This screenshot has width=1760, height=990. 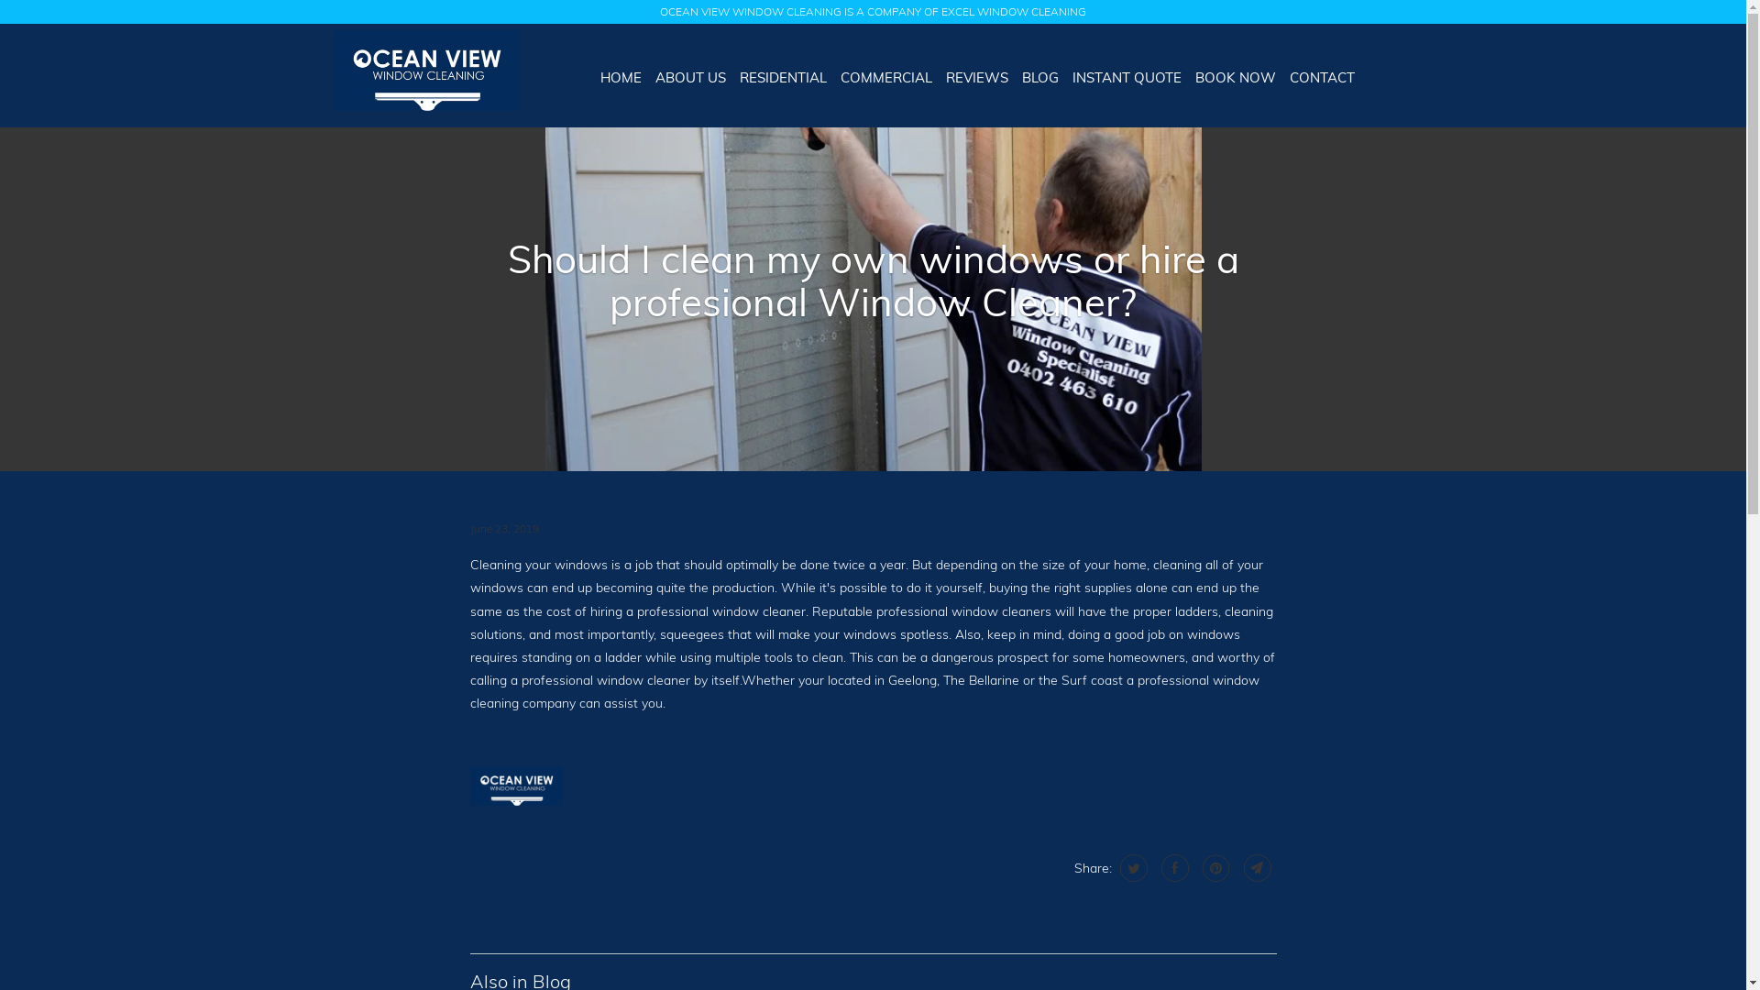 What do you see at coordinates (977, 77) in the screenshot?
I see `REVIEWS` at bounding box center [977, 77].